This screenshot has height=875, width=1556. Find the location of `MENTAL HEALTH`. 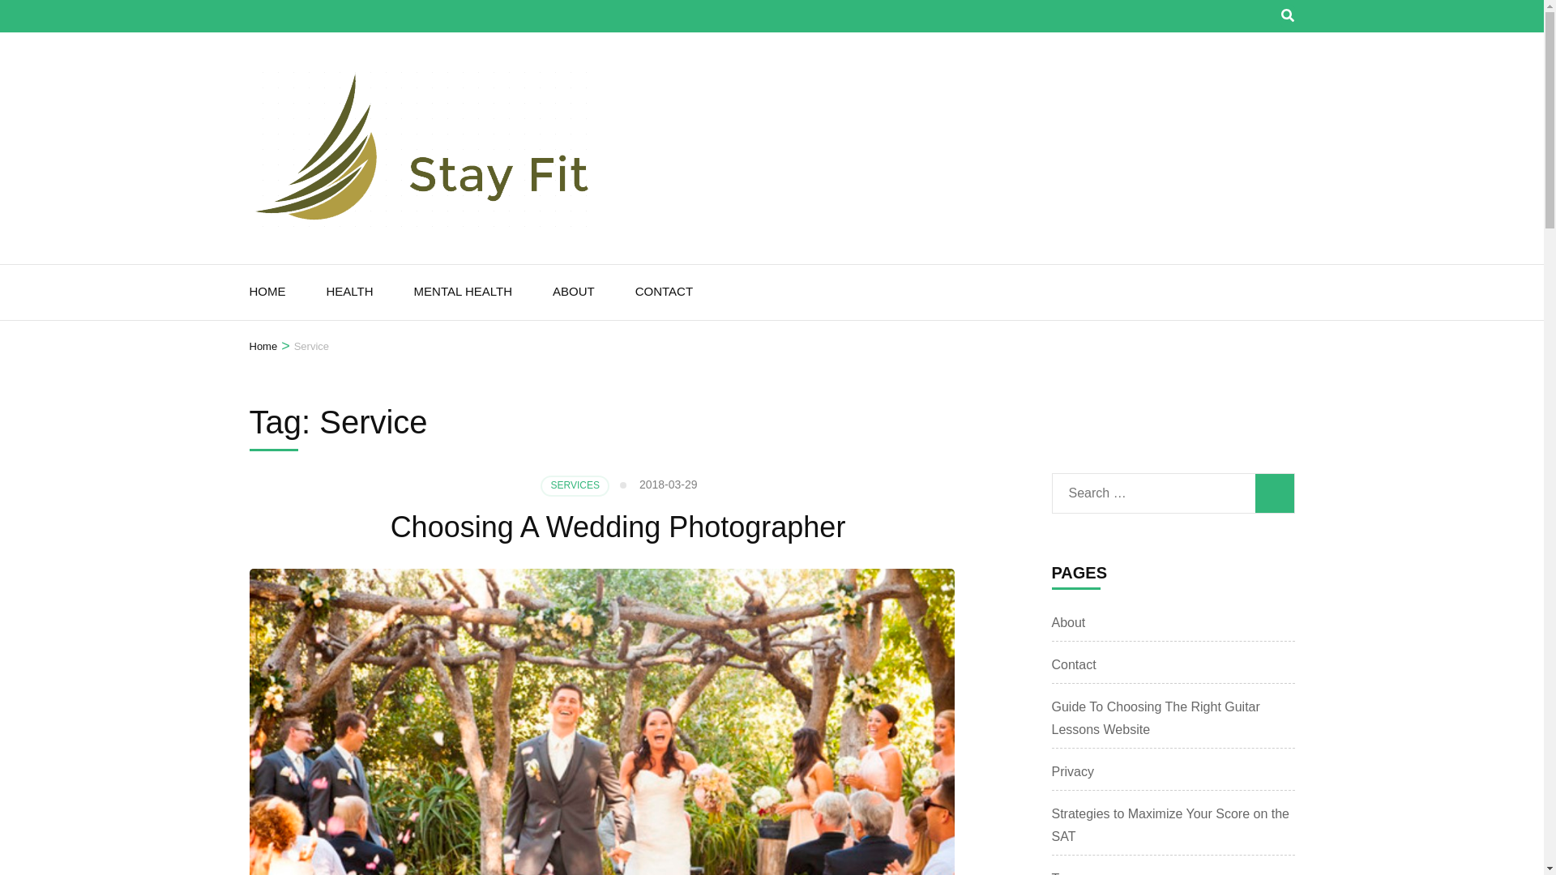

MENTAL HEALTH is located at coordinates (462, 292).